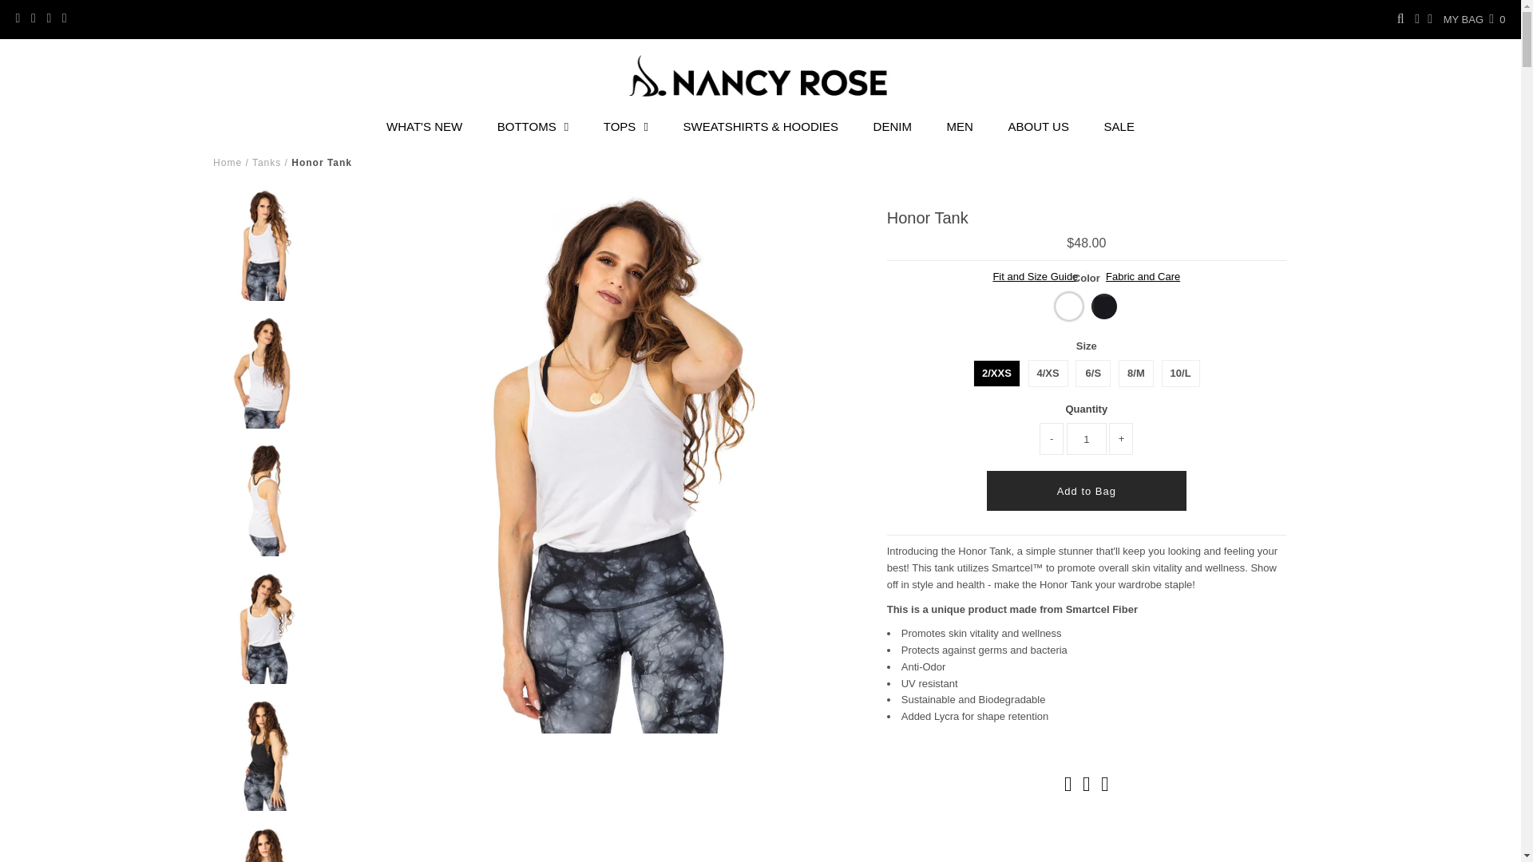  Describe the element at coordinates (892, 126) in the screenshot. I see `DENIM` at that location.